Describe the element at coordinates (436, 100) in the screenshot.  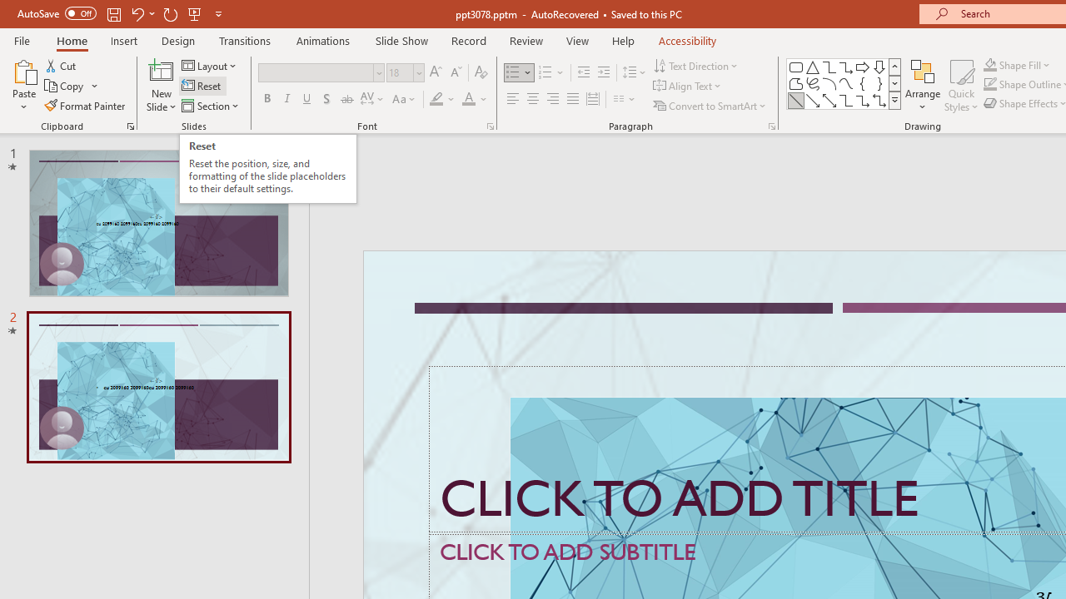
I see `Text Highlight Color Yellow` at that location.